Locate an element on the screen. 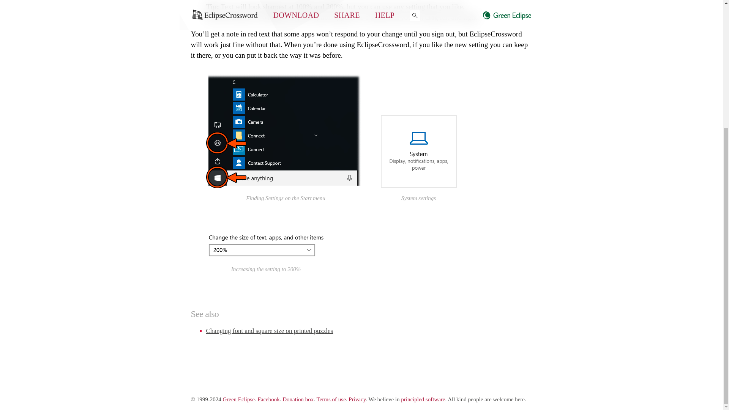 The height and width of the screenshot is (410, 729). principled software is located at coordinates (423, 399).